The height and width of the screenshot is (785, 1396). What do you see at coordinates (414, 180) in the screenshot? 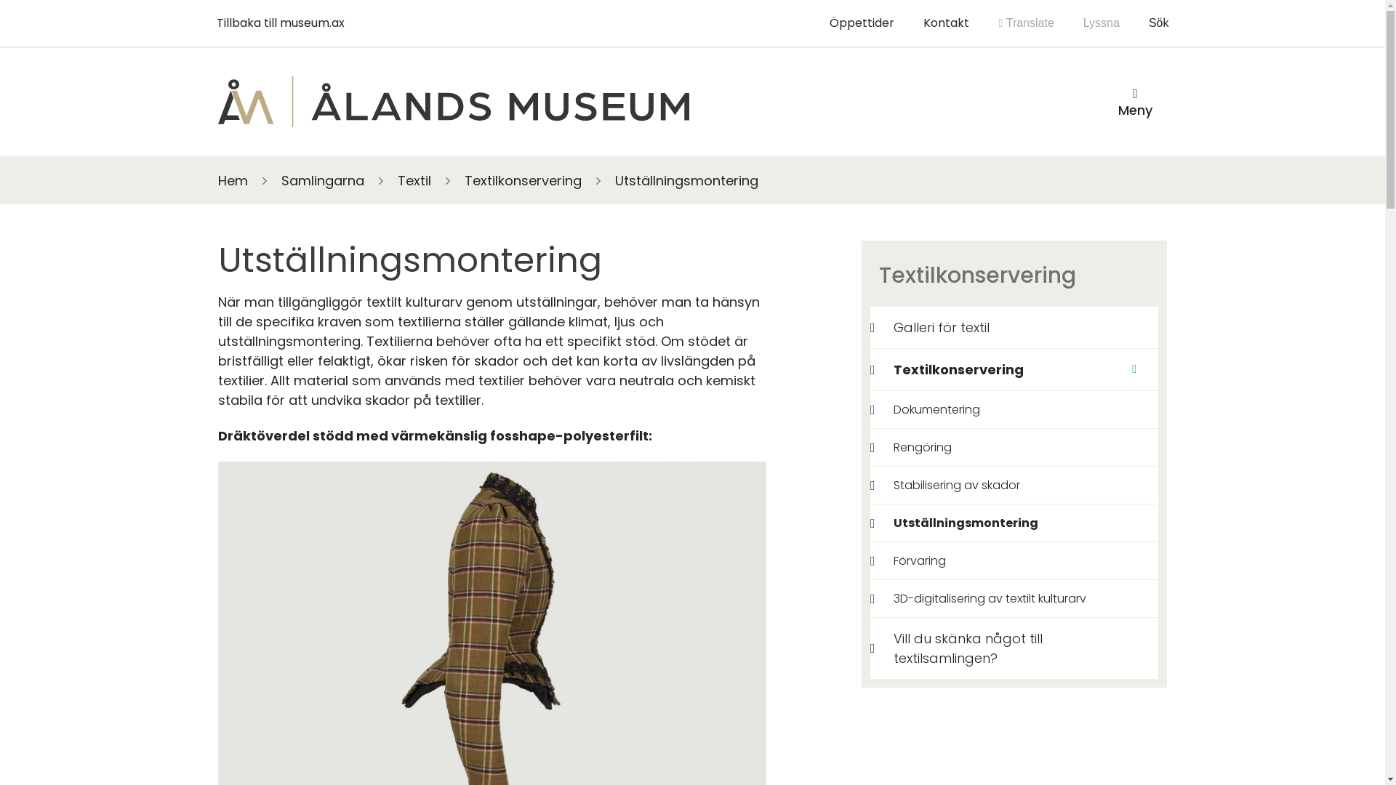
I see `Textil` at bounding box center [414, 180].